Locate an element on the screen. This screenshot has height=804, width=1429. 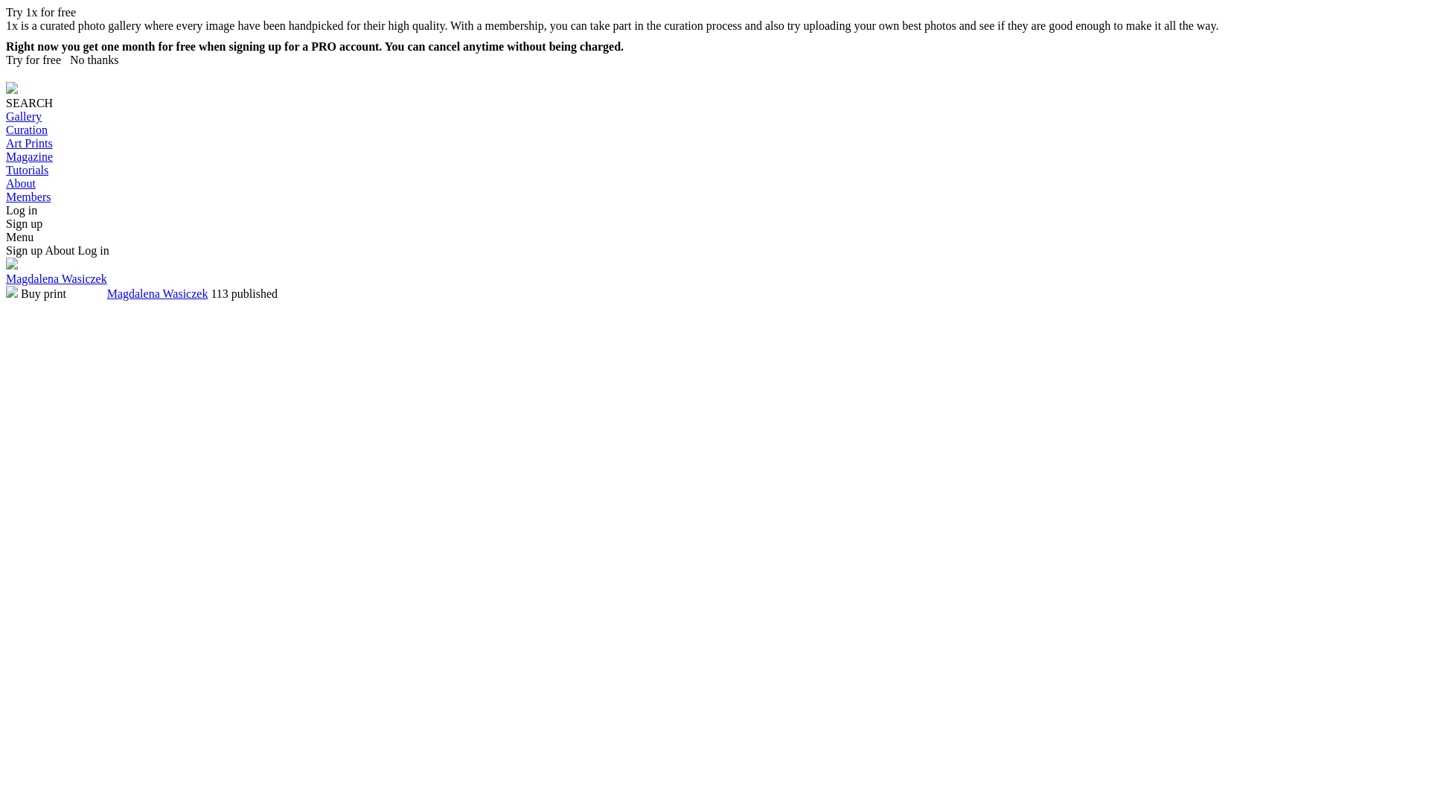
Try for free is located at coordinates (33, 60).